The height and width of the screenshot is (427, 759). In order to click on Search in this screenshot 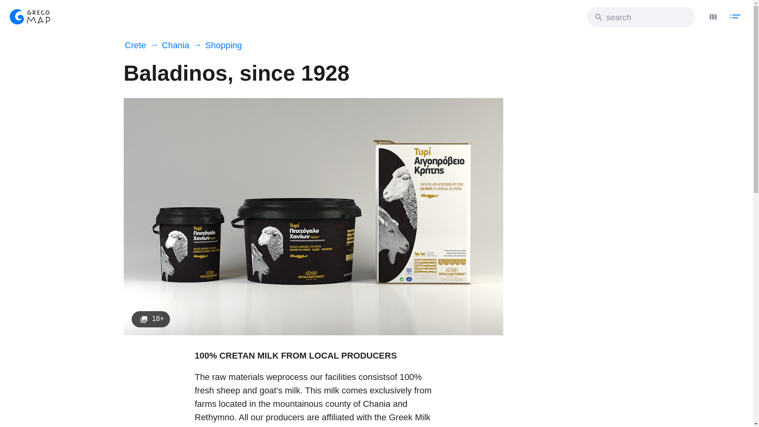, I will do `click(599, 17)`.